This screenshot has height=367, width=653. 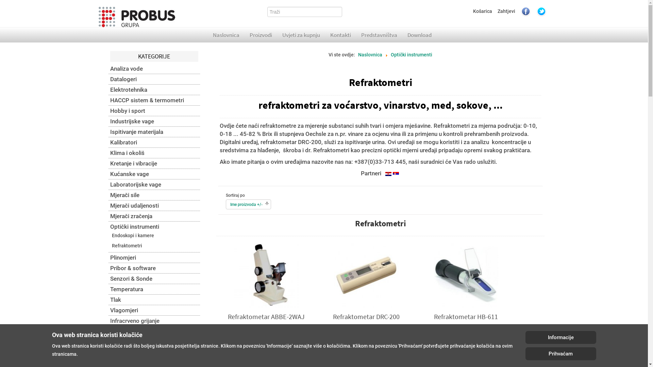 What do you see at coordinates (366, 317) in the screenshot?
I see `Refraktometar DRC-200` at bounding box center [366, 317].